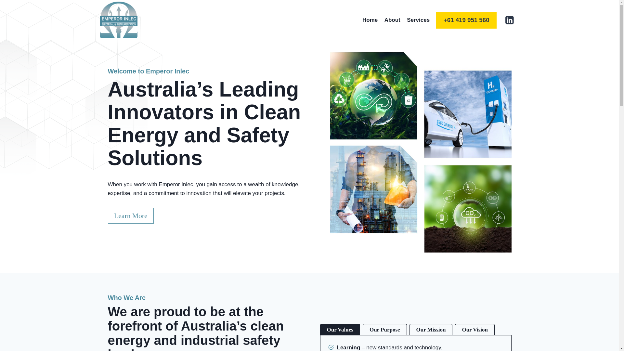 The image size is (624, 351). I want to click on Our Vision, so click(475, 330).